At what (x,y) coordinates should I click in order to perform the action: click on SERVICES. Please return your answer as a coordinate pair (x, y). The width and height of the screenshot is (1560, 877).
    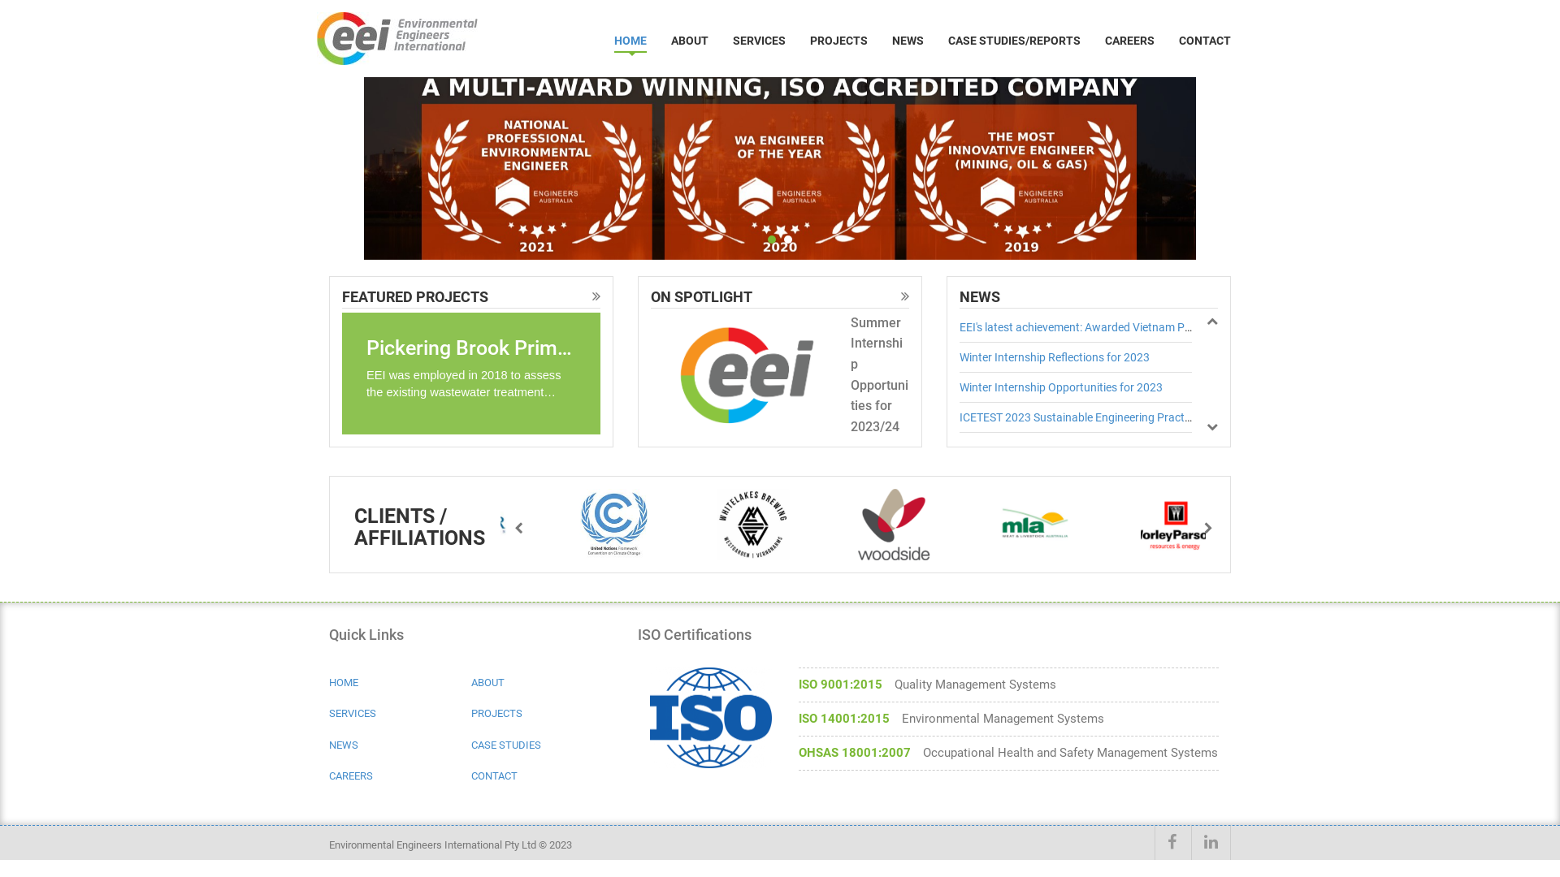
    Looking at the image, I should click on (759, 41).